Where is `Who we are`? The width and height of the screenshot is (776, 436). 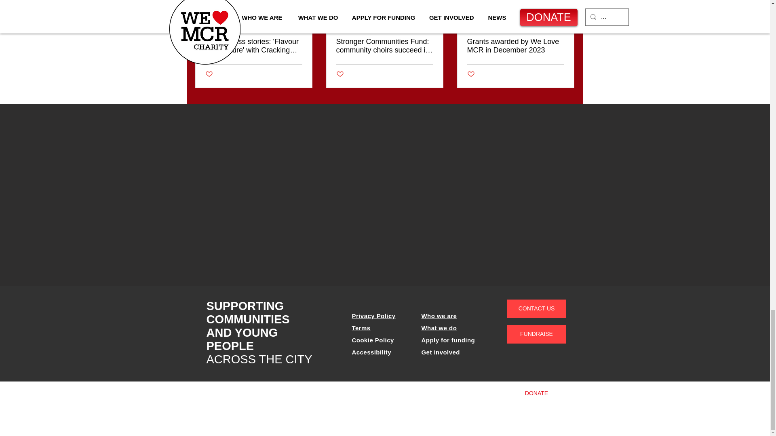
Who we are is located at coordinates (439, 316).